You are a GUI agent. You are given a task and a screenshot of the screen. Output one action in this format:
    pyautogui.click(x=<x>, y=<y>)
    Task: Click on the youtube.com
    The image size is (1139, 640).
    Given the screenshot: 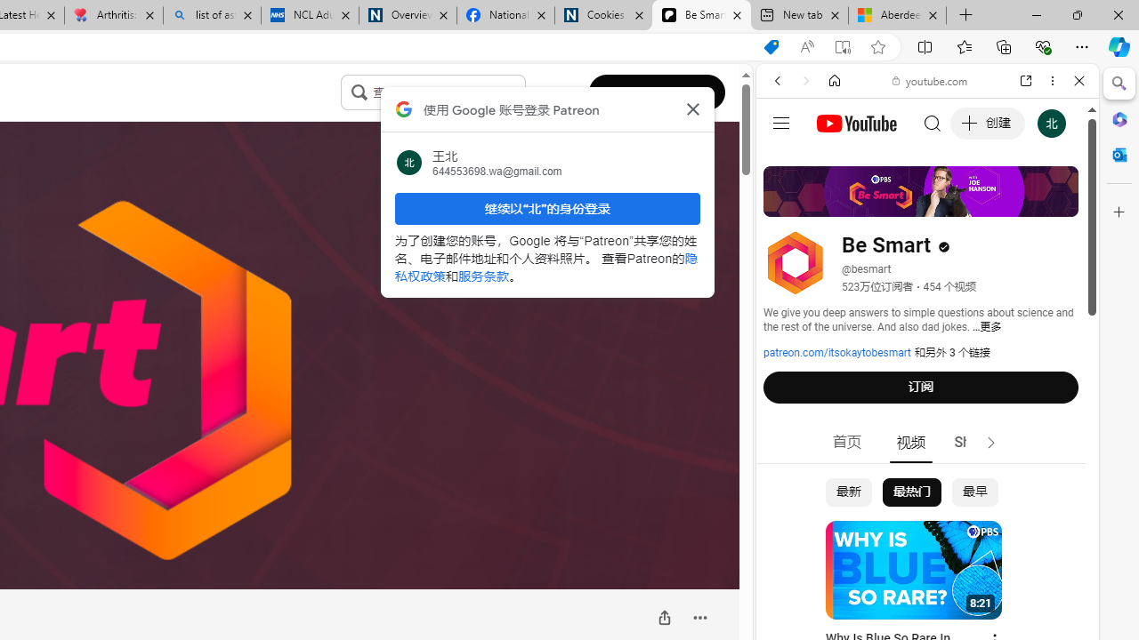 What is the action you would take?
    pyautogui.click(x=931, y=80)
    